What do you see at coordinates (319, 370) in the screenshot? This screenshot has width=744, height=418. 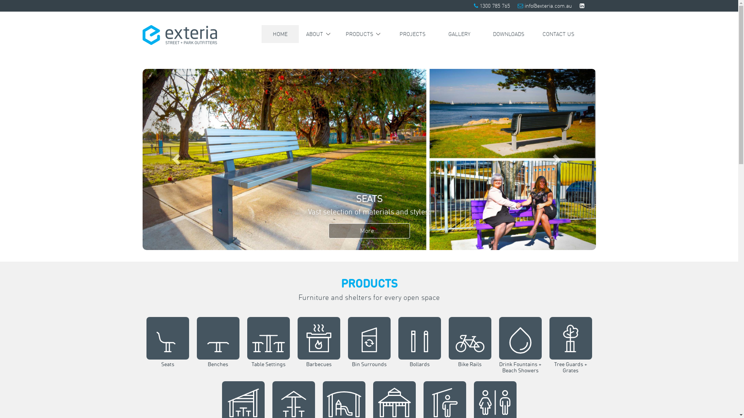 I see `Barbecues` at bounding box center [319, 370].